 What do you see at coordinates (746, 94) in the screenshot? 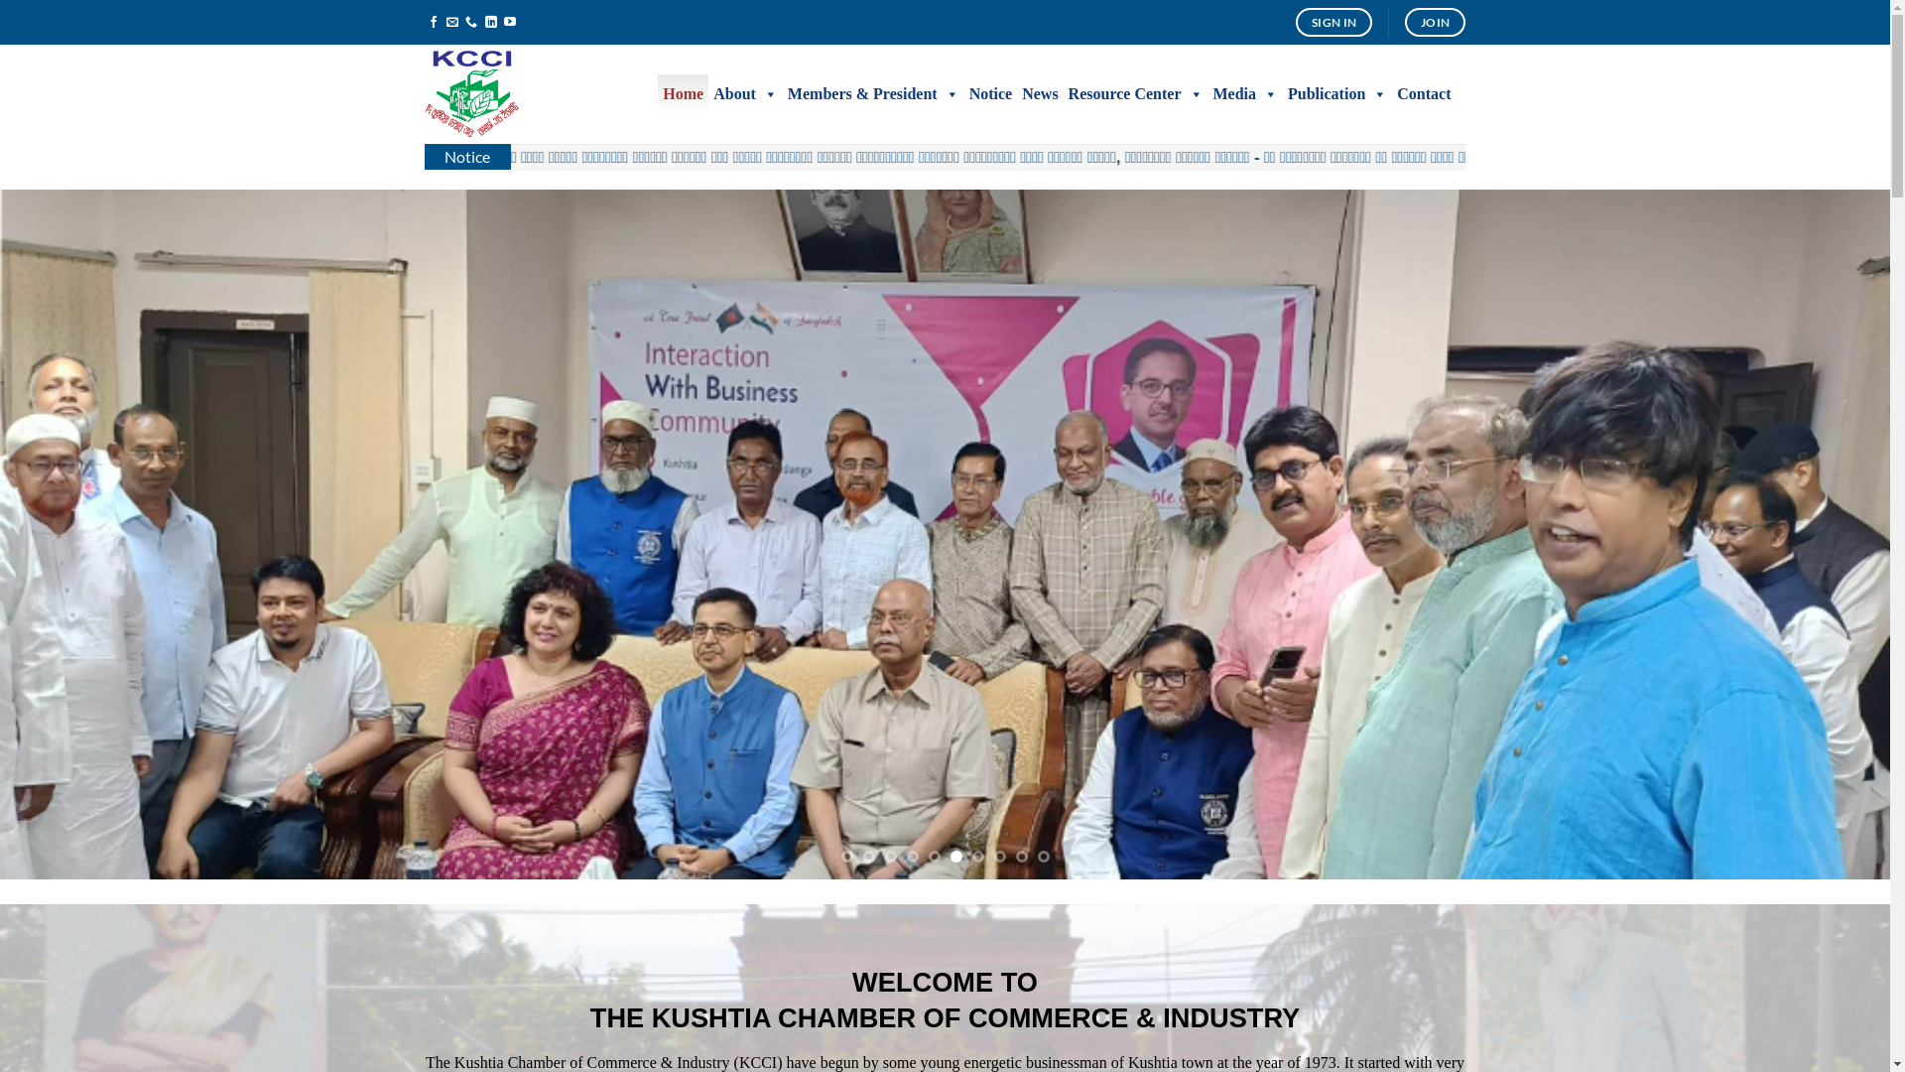
I see `About` at bounding box center [746, 94].